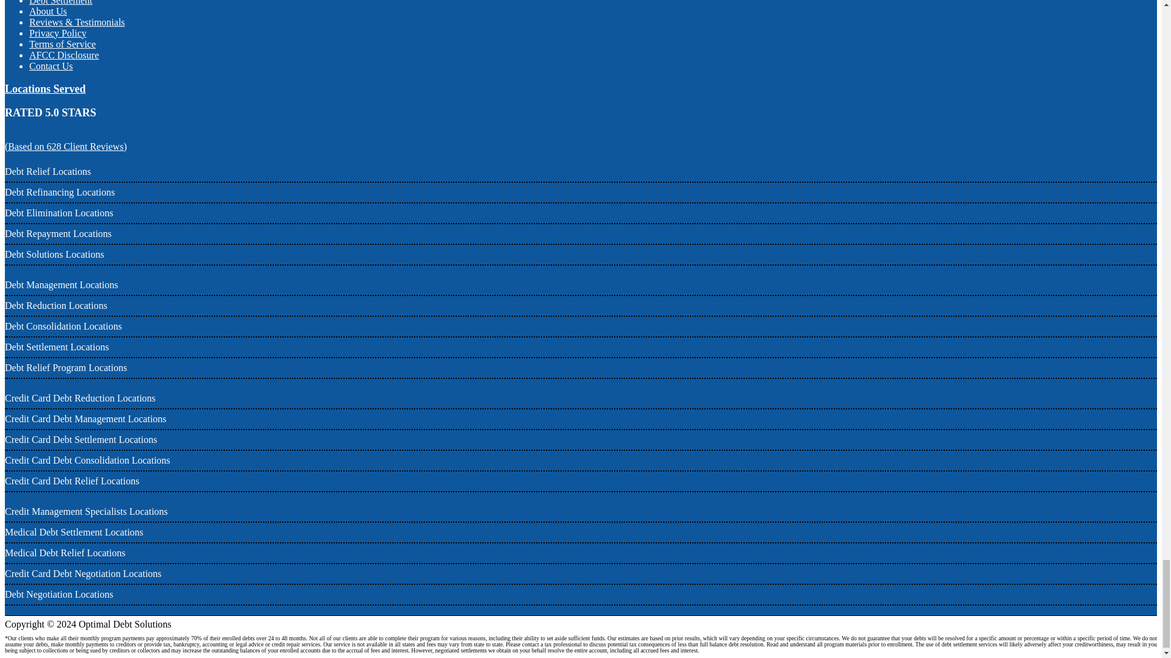 The image size is (1171, 658). I want to click on Debt Settlement, so click(61, 2).